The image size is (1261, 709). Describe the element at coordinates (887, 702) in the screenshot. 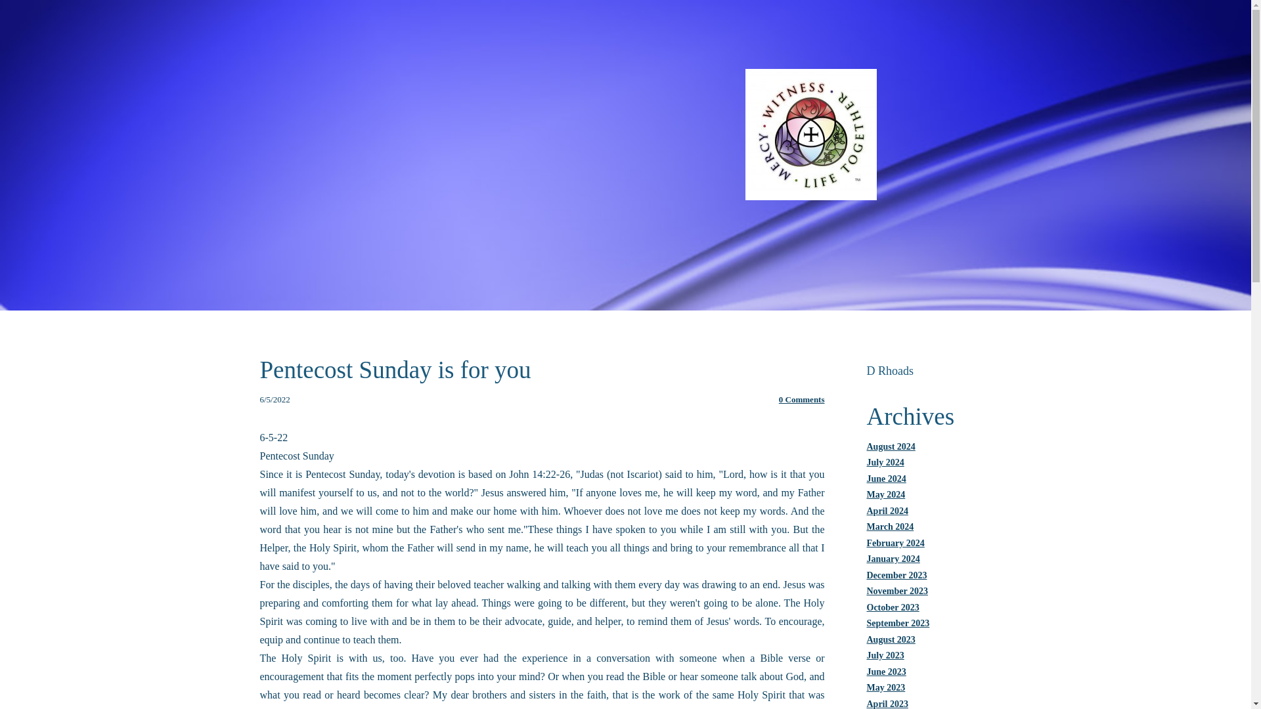

I see `April 2023` at that location.